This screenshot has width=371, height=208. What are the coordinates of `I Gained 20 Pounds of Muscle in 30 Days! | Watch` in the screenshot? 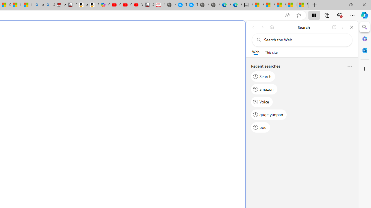 It's located at (292, 5).